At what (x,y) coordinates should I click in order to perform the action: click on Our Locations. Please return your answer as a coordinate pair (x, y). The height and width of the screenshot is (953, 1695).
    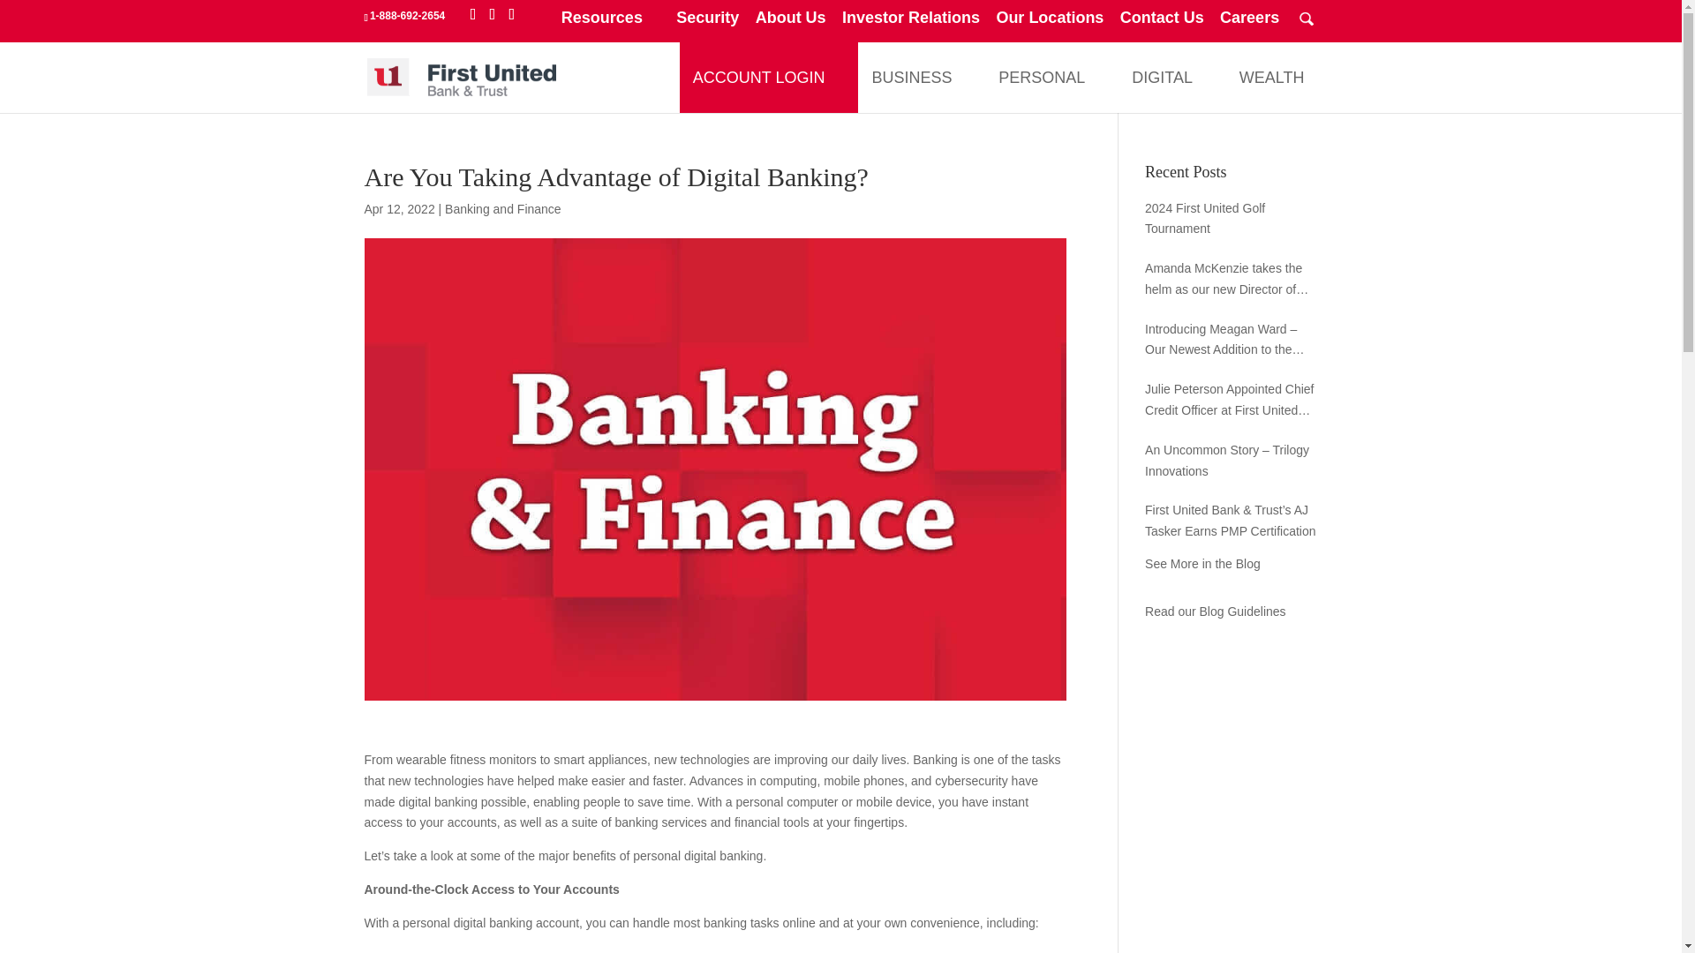
    Looking at the image, I should click on (1049, 23).